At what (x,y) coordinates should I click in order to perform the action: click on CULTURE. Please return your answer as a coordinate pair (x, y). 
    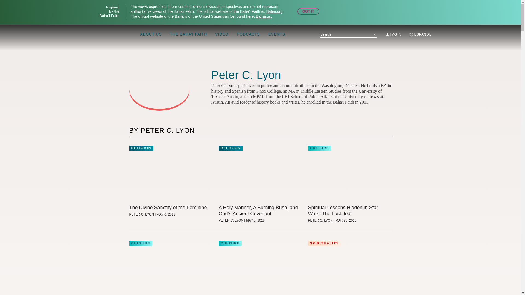
    Looking at the image, I should click on (319, 148).